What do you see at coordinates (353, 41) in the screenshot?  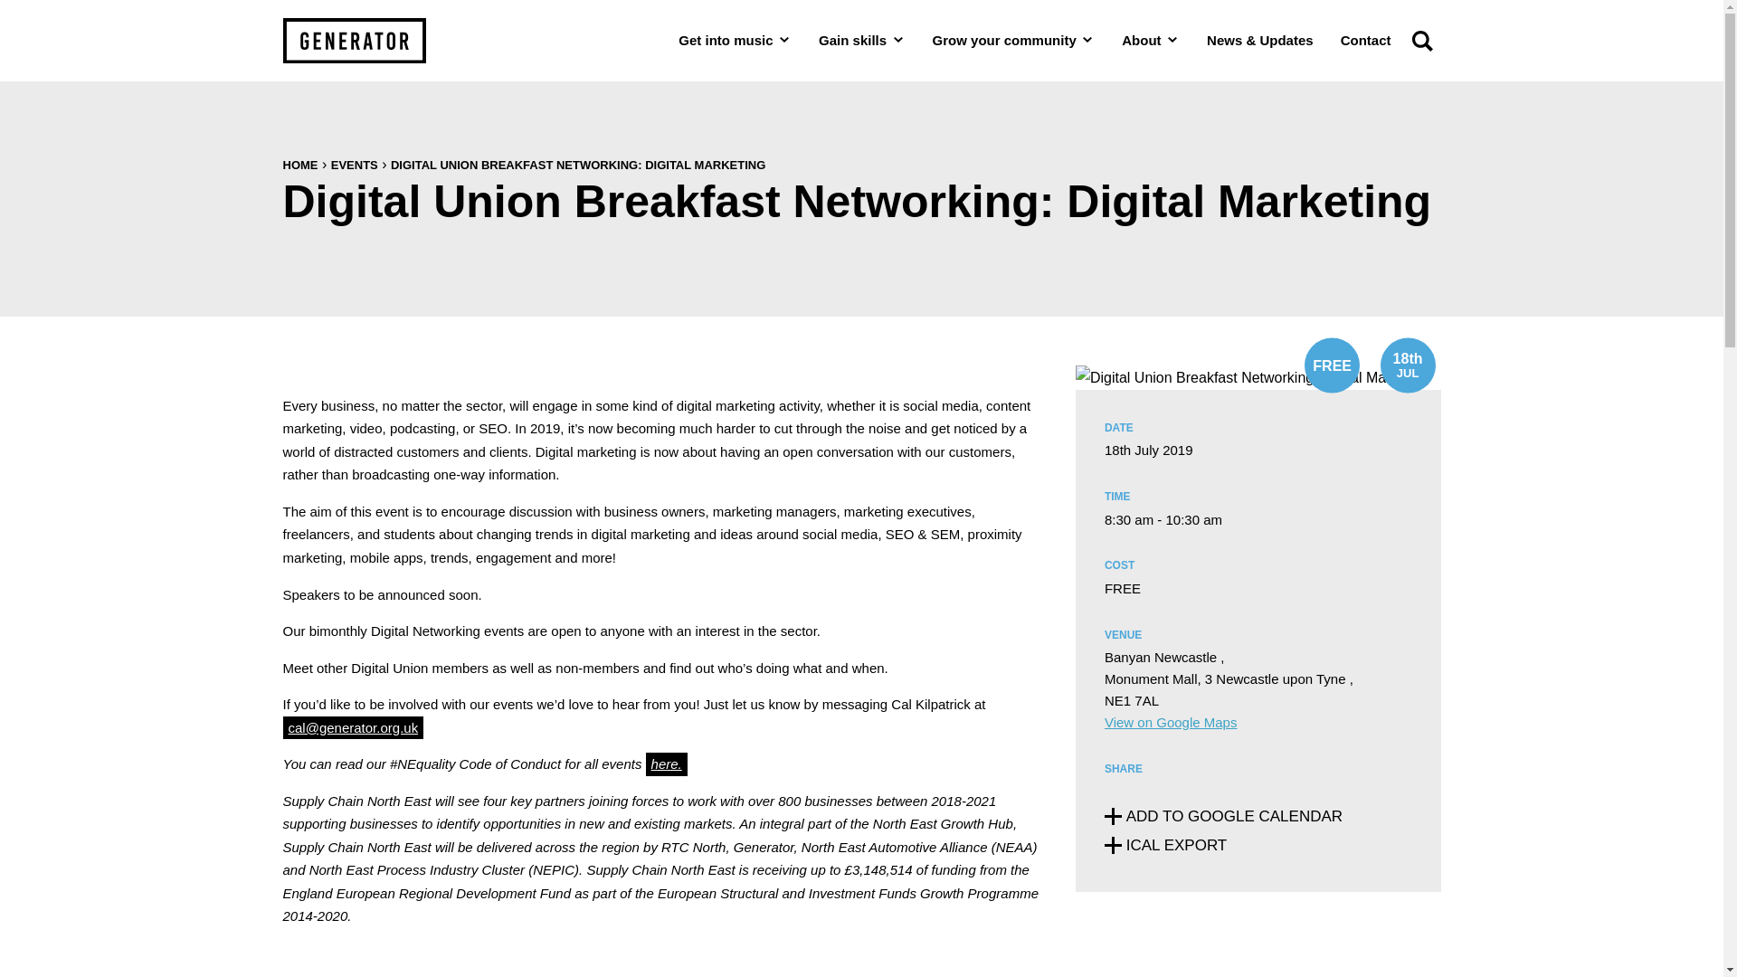 I see `Return to the main Generator website` at bounding box center [353, 41].